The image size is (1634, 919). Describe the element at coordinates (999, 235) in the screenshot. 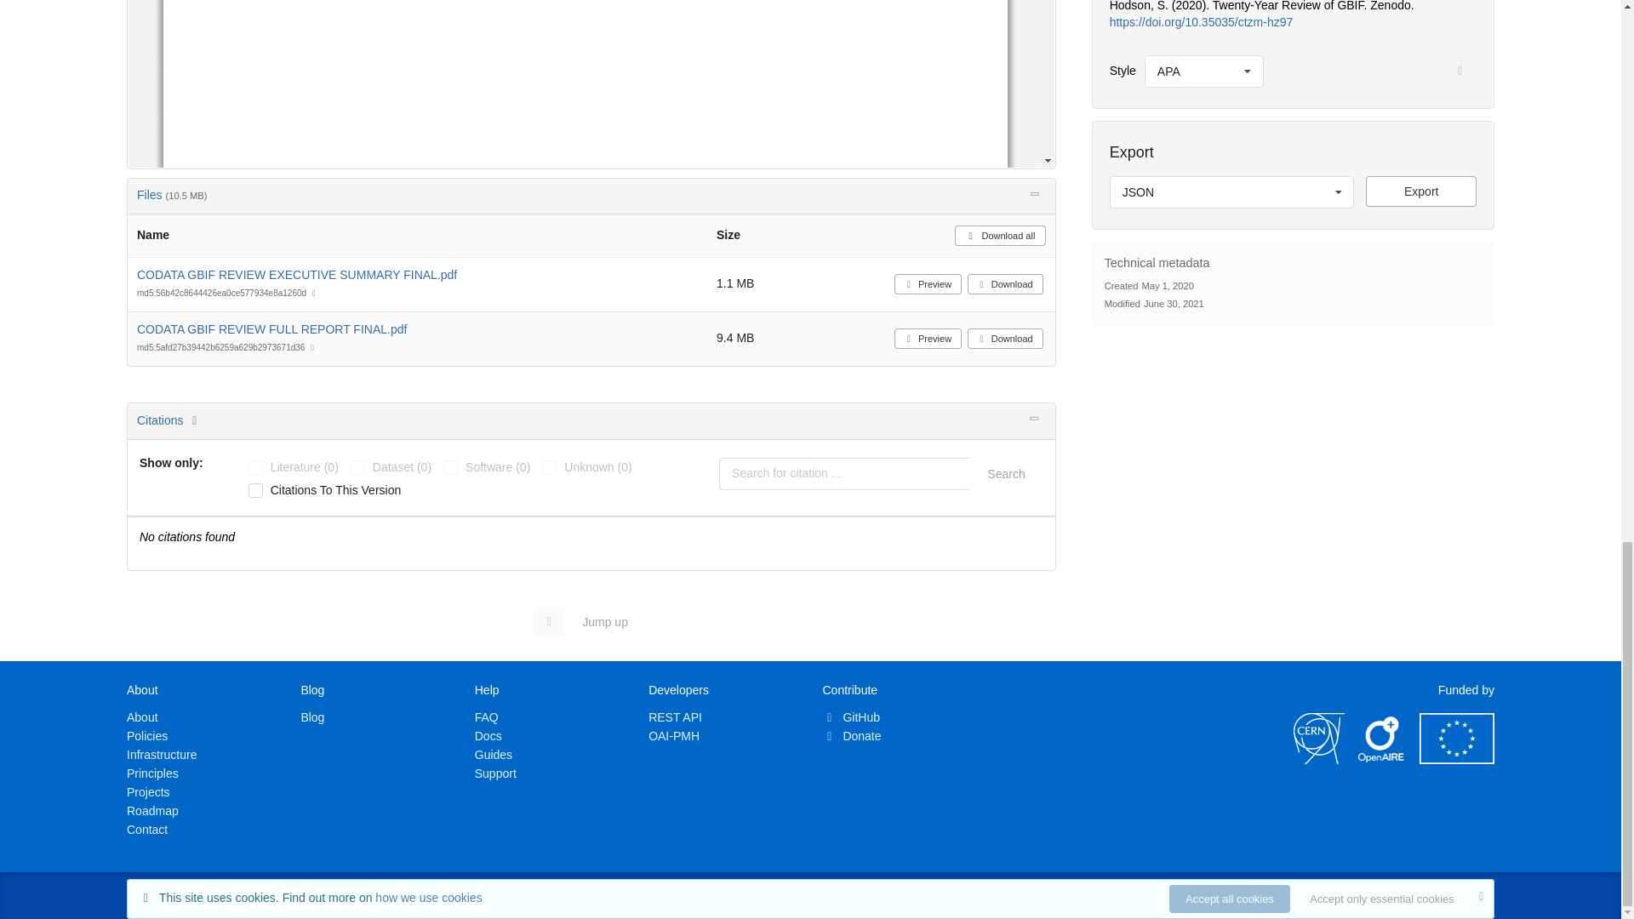

I see `Download all` at that location.